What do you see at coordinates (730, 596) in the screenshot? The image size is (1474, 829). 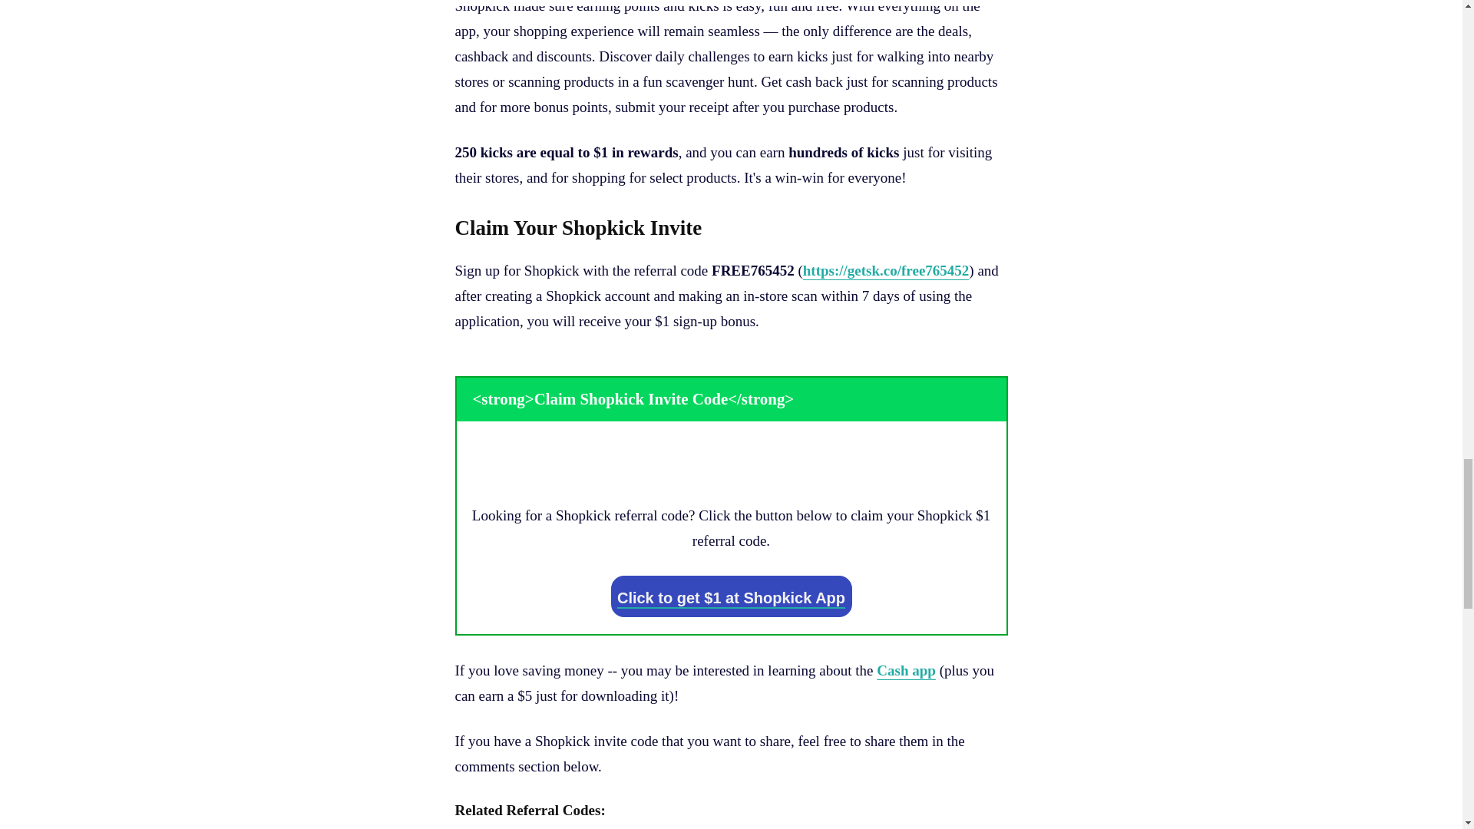 I see `Click to claim referral code.` at bounding box center [730, 596].